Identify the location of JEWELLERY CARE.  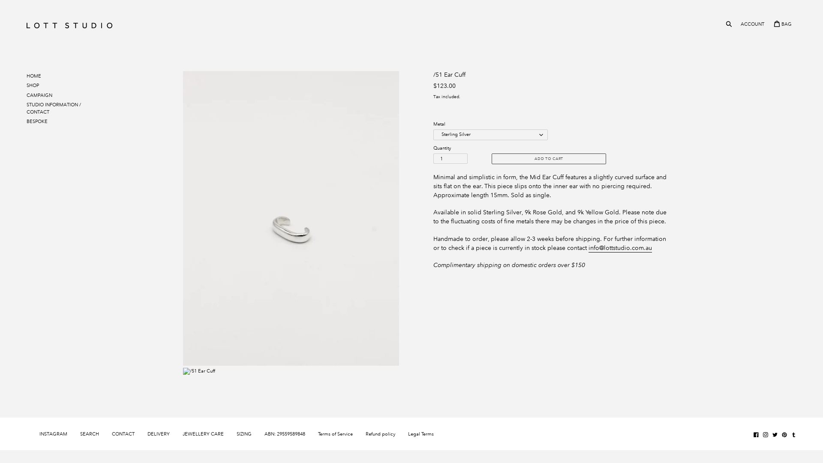
(203, 434).